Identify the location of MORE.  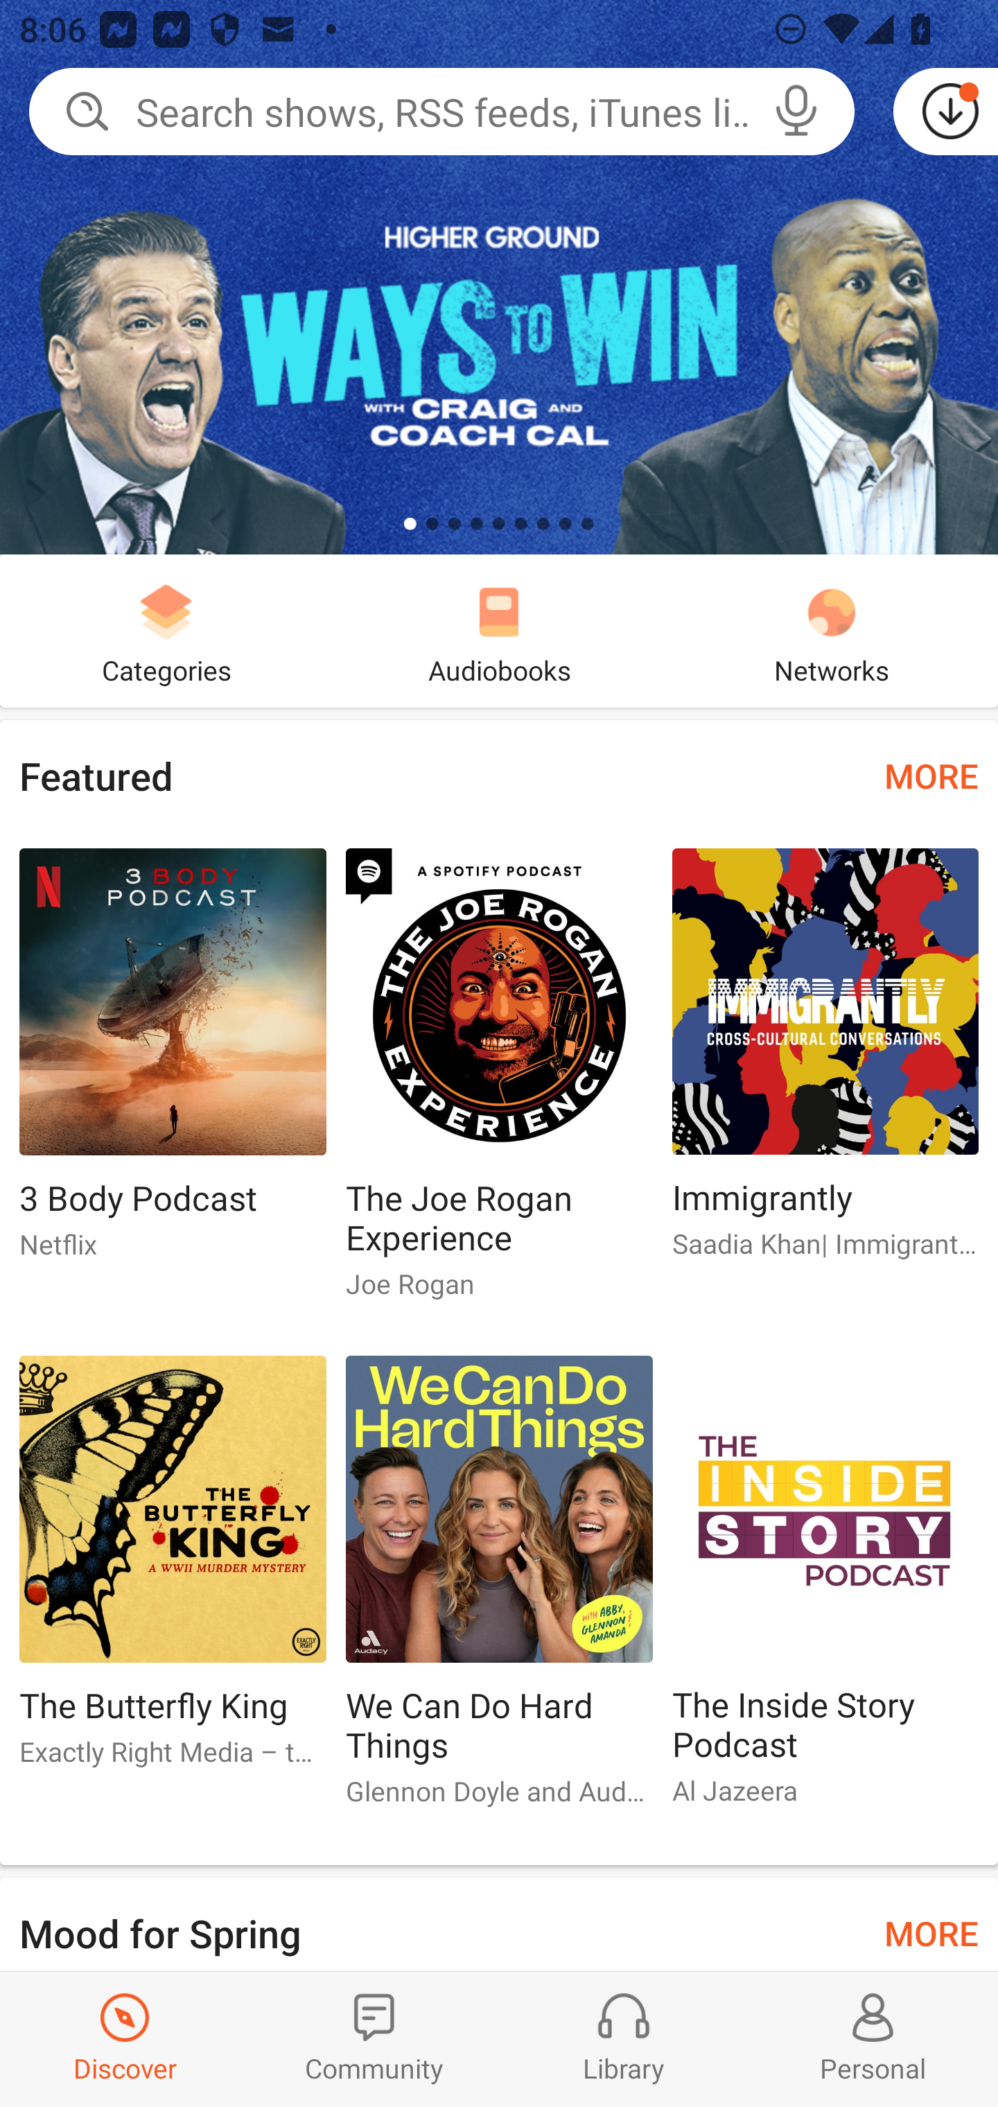
(931, 775).